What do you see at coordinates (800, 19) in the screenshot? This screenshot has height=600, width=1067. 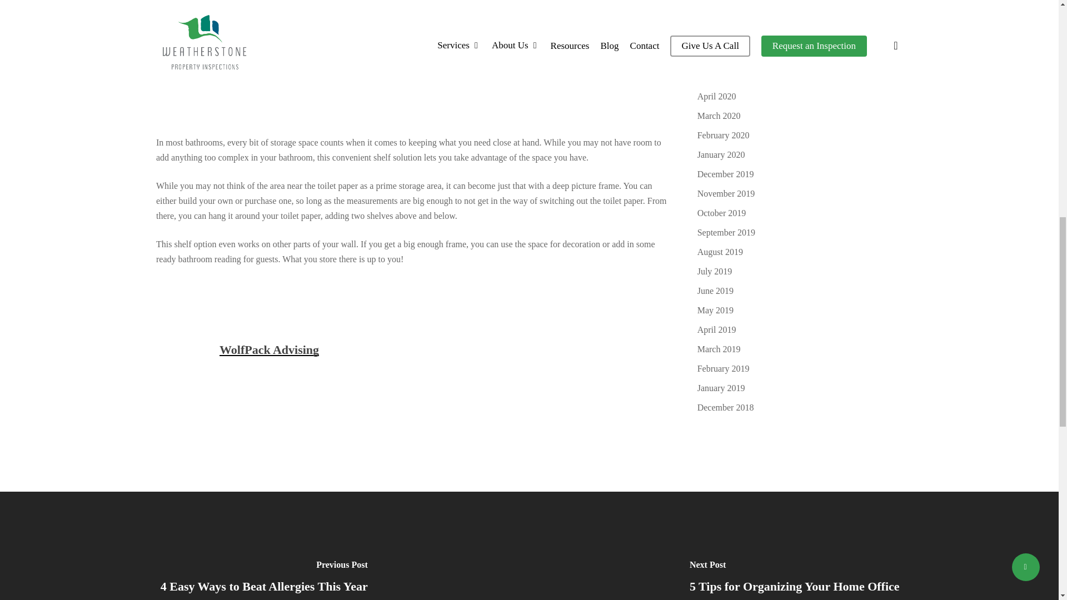 I see `August 2020` at bounding box center [800, 19].